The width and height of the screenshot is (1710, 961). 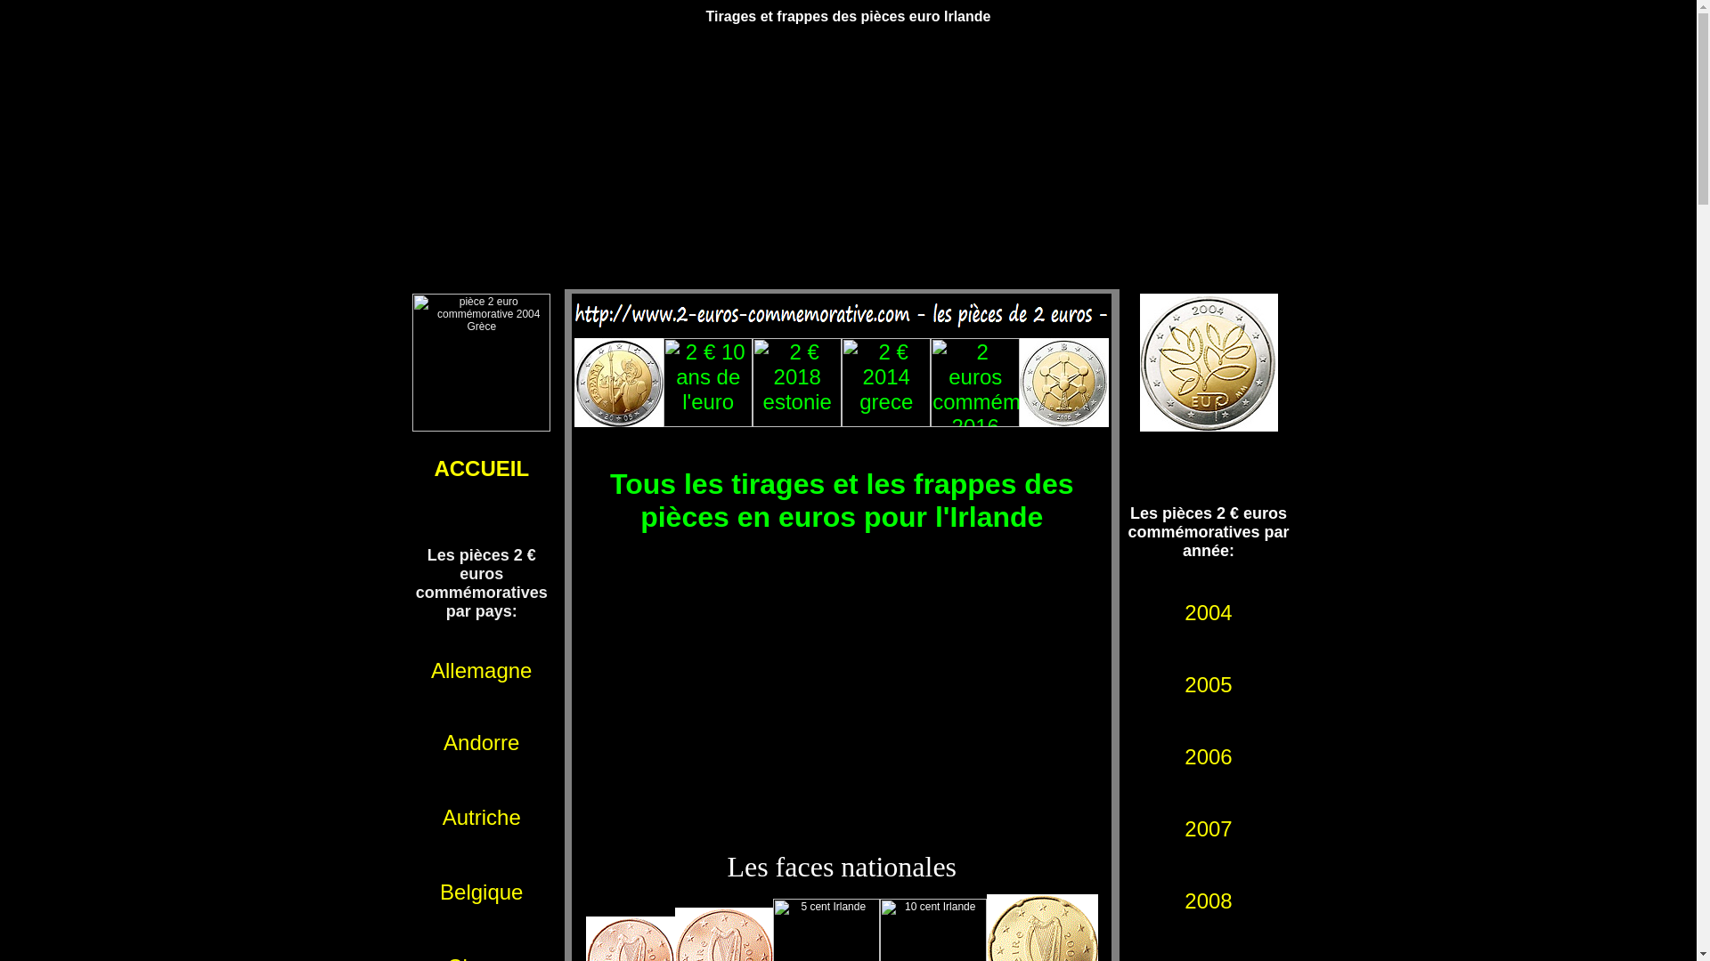 What do you see at coordinates (1208, 761) in the screenshot?
I see `2006` at bounding box center [1208, 761].